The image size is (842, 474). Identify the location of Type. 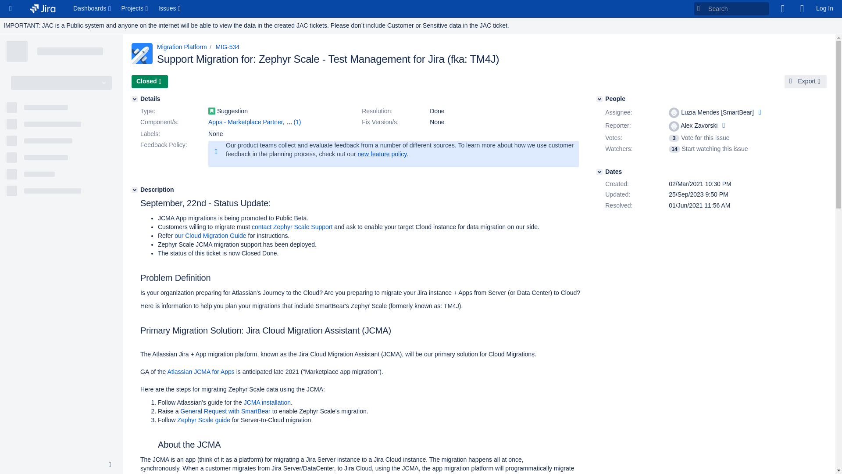
(173, 111).